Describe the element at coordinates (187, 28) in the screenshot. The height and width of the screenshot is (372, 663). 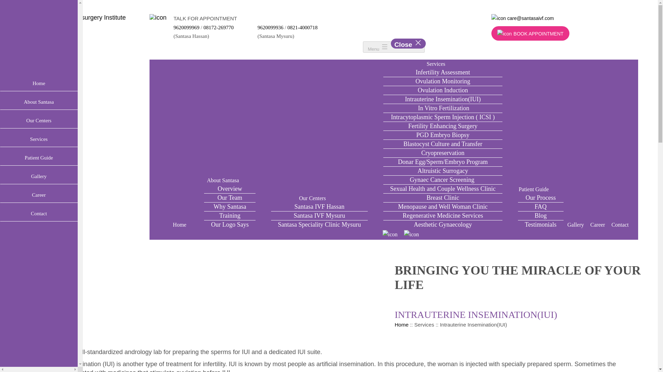
I see `9620099969` at that location.